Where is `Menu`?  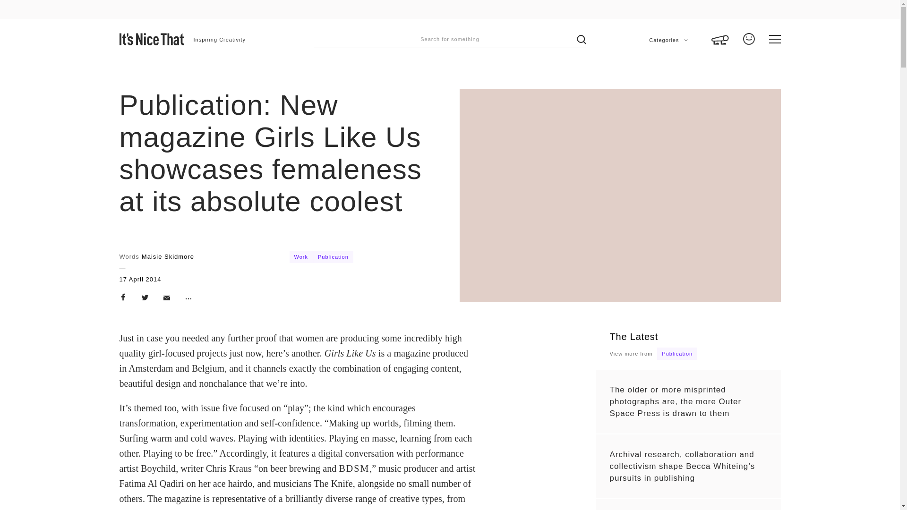 Menu is located at coordinates (775, 39).